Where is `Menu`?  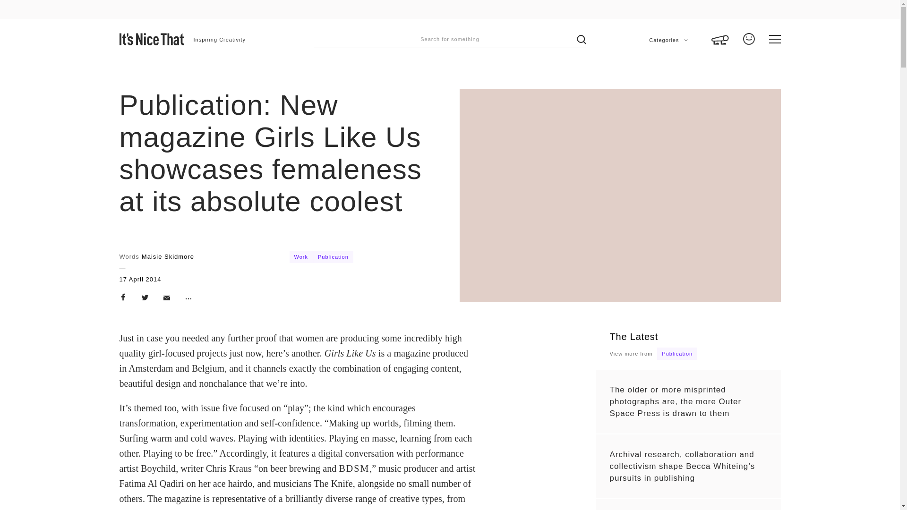 Menu is located at coordinates (775, 39).